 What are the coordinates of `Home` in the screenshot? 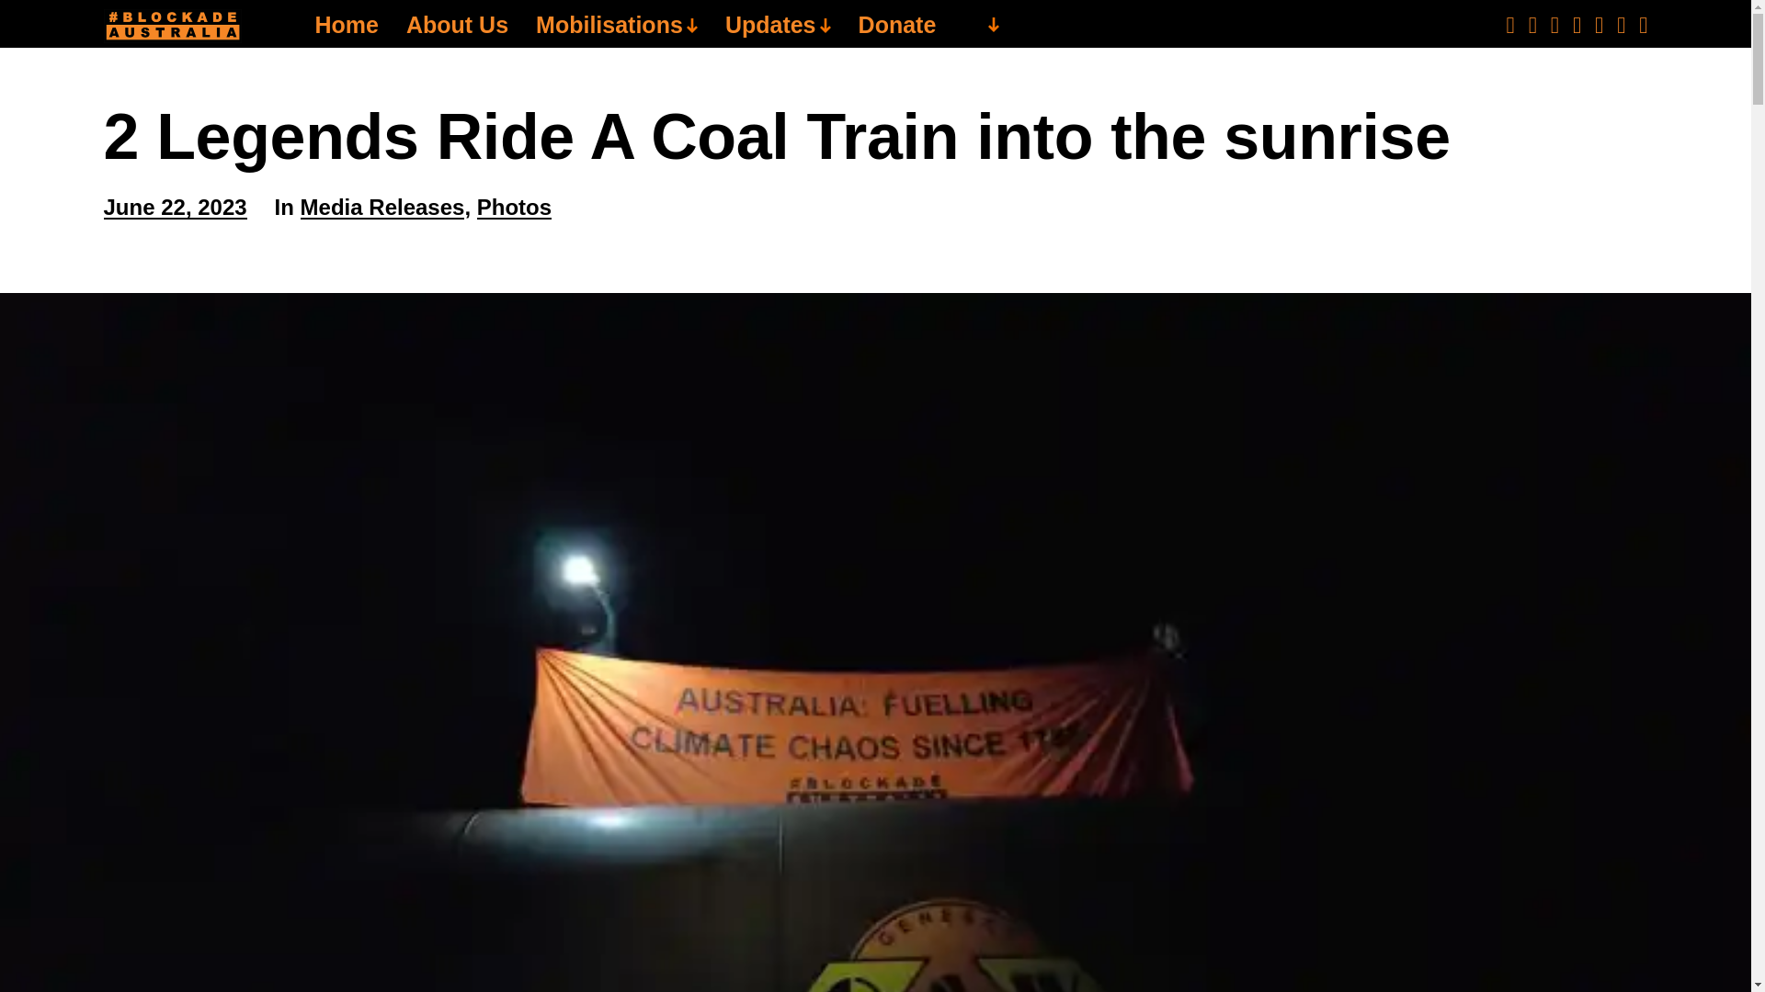 It's located at (346, 26).